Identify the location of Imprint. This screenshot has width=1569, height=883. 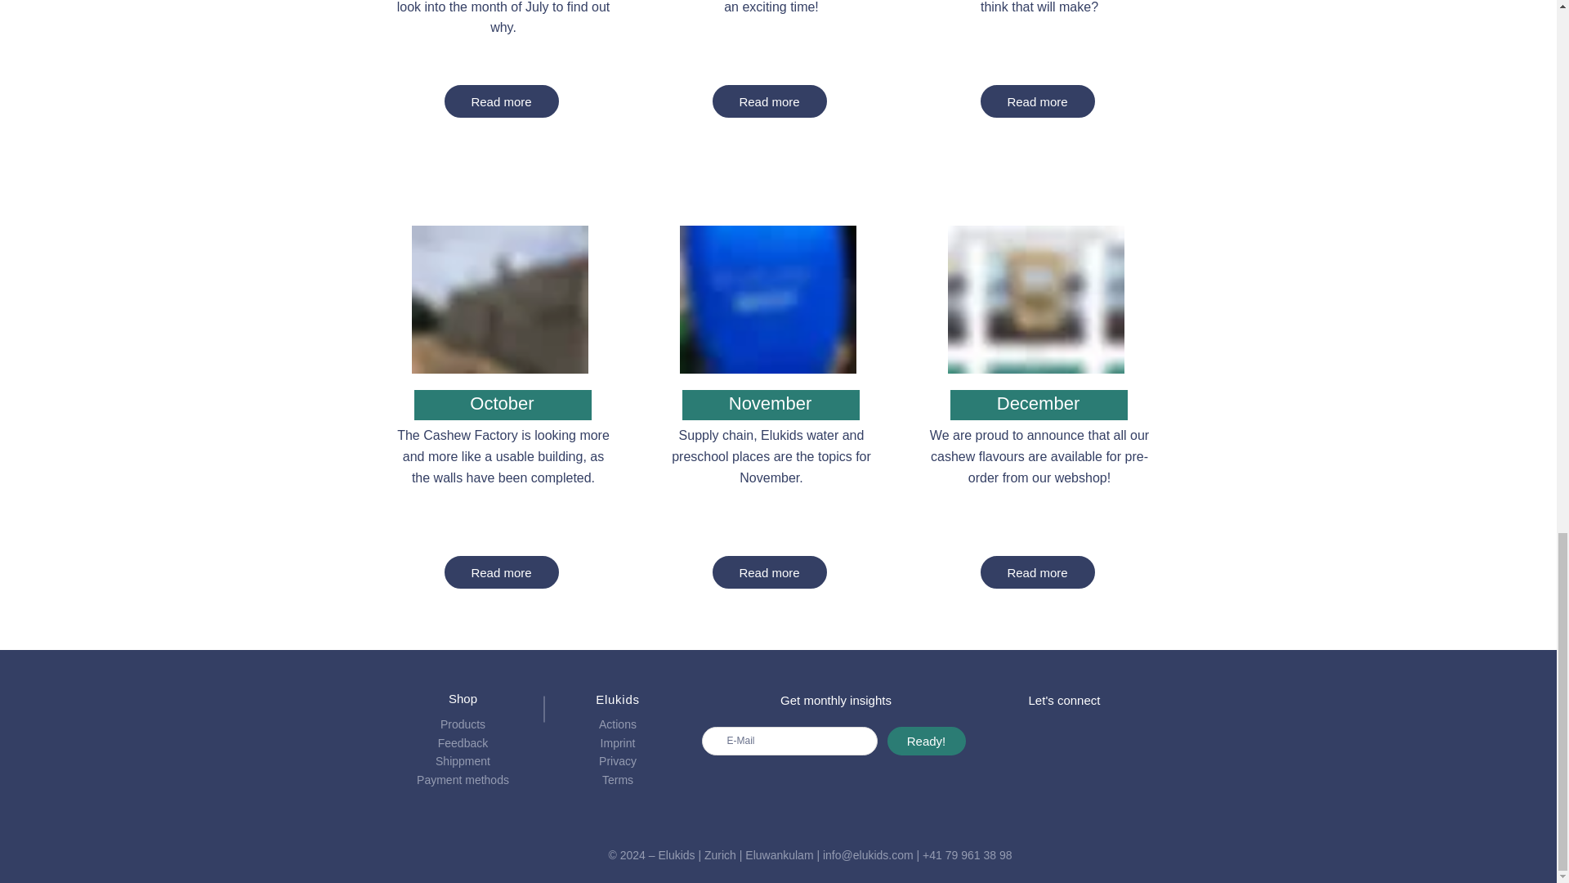
(618, 742).